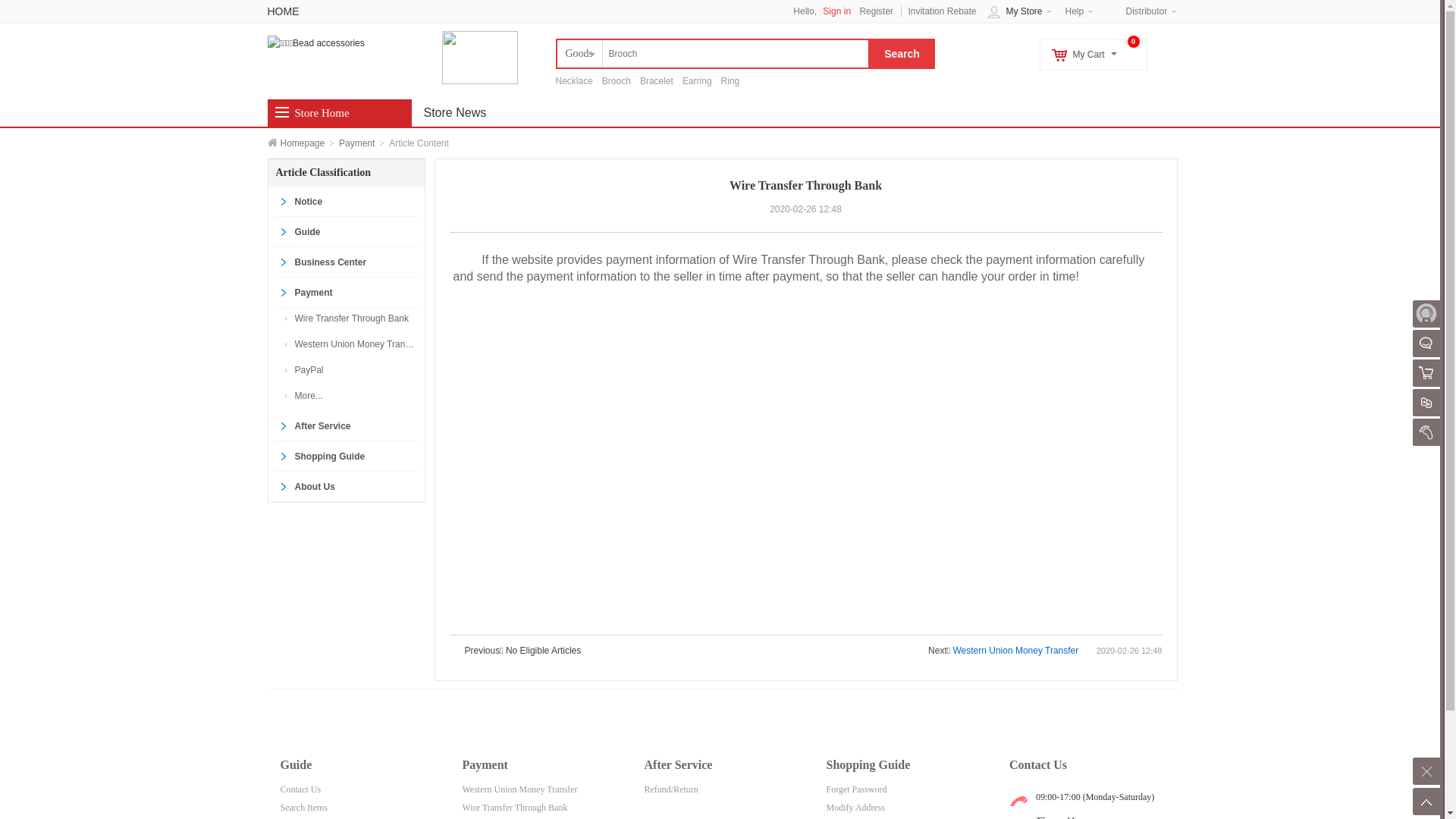 This screenshot has width=1456, height=819. What do you see at coordinates (1426, 344) in the screenshot?
I see `QQ Service` at bounding box center [1426, 344].